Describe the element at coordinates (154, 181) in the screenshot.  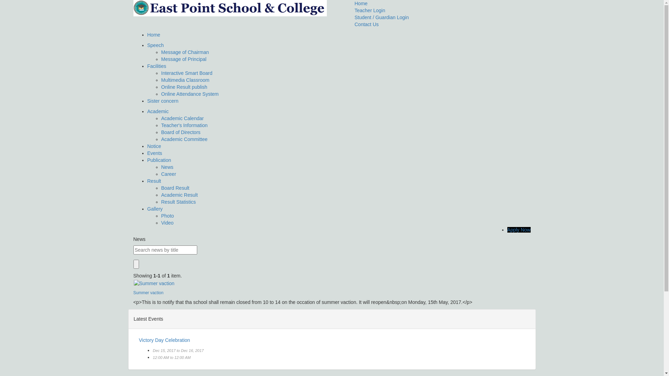
I see `Result` at that location.